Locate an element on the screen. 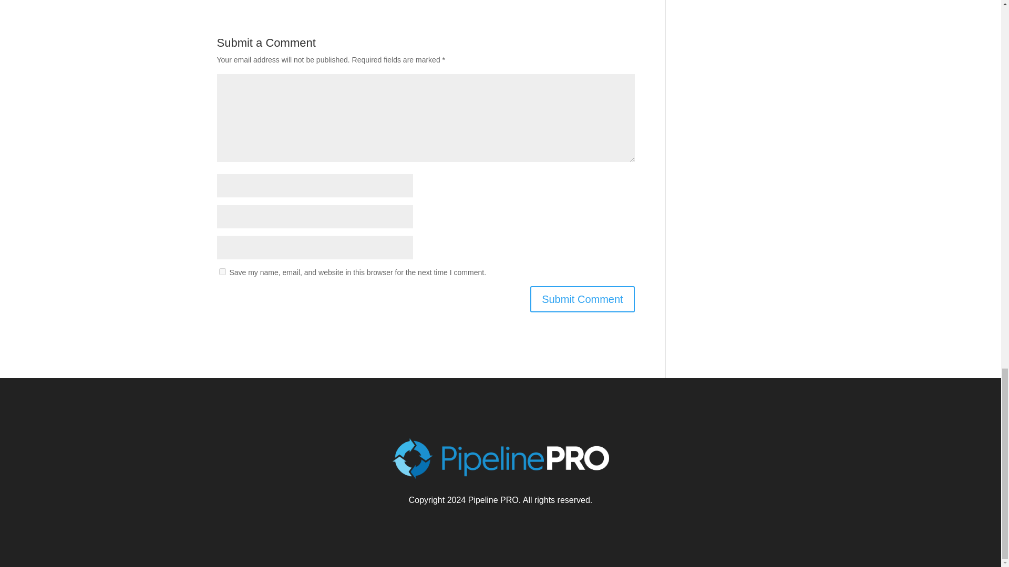 This screenshot has height=567, width=1009. yes is located at coordinates (222, 271).